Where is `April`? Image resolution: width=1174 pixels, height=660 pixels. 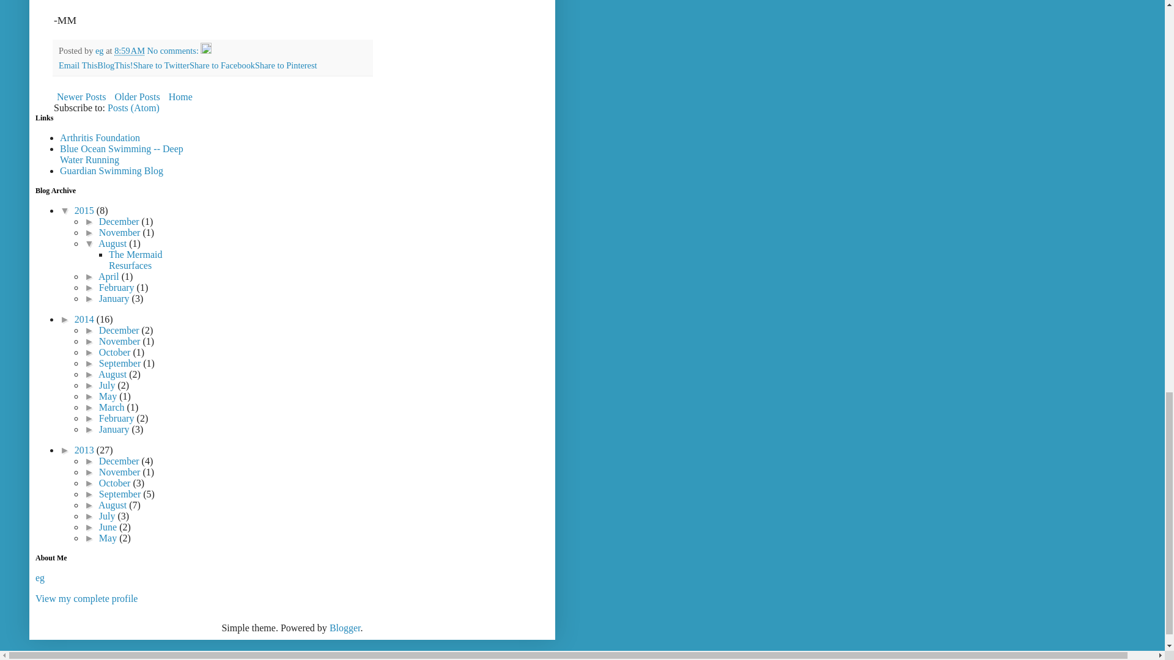
April is located at coordinates (110, 276).